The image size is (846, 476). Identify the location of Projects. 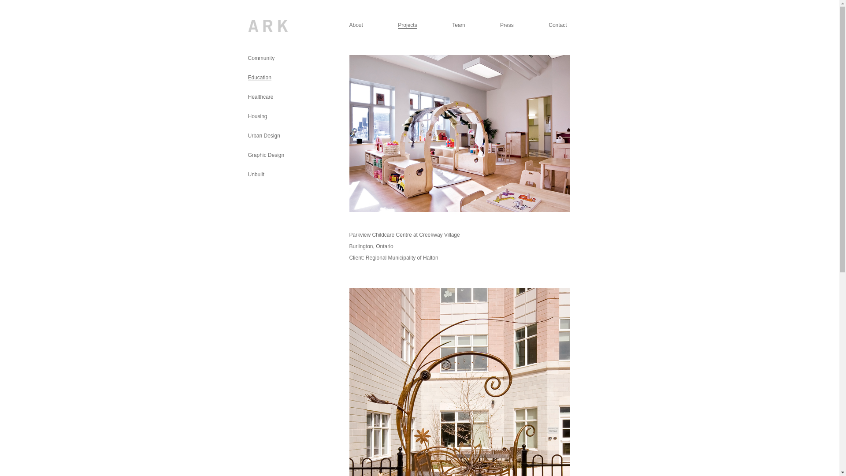
(407, 26).